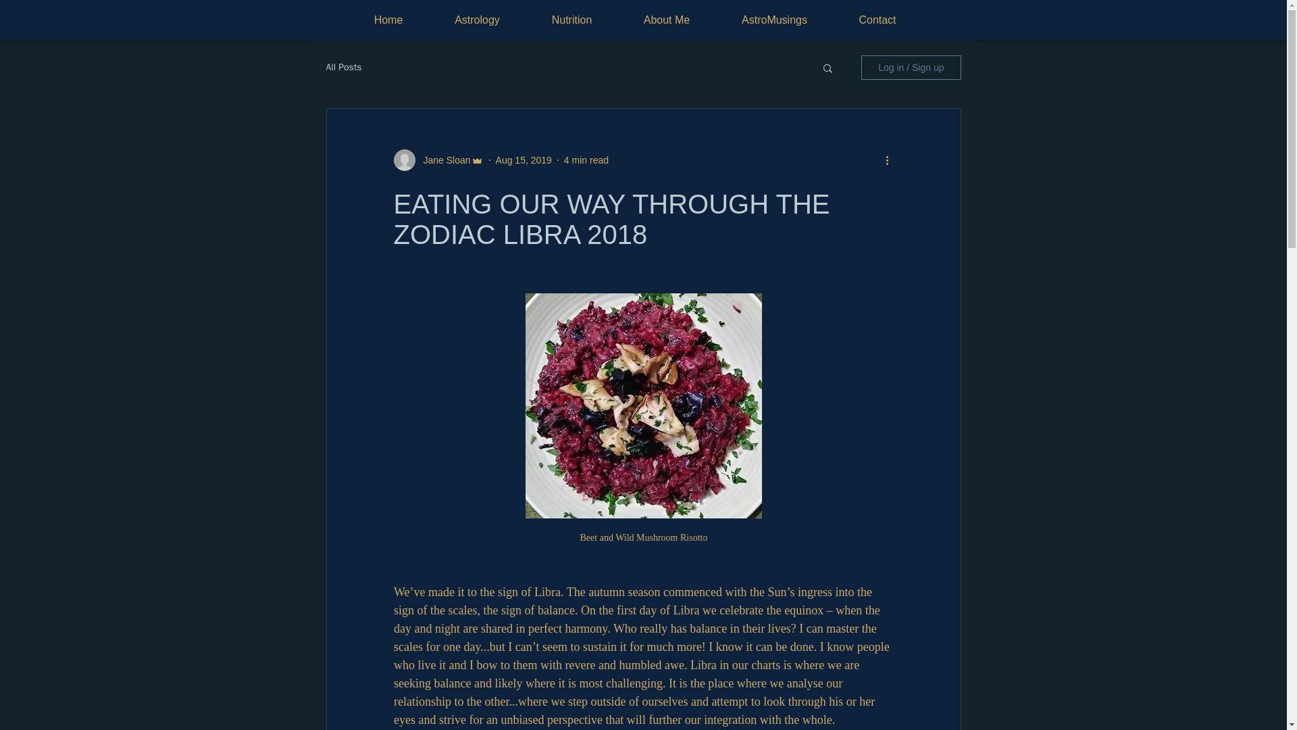 The width and height of the screenshot is (1297, 730). I want to click on Aug 15, 2019, so click(524, 160).